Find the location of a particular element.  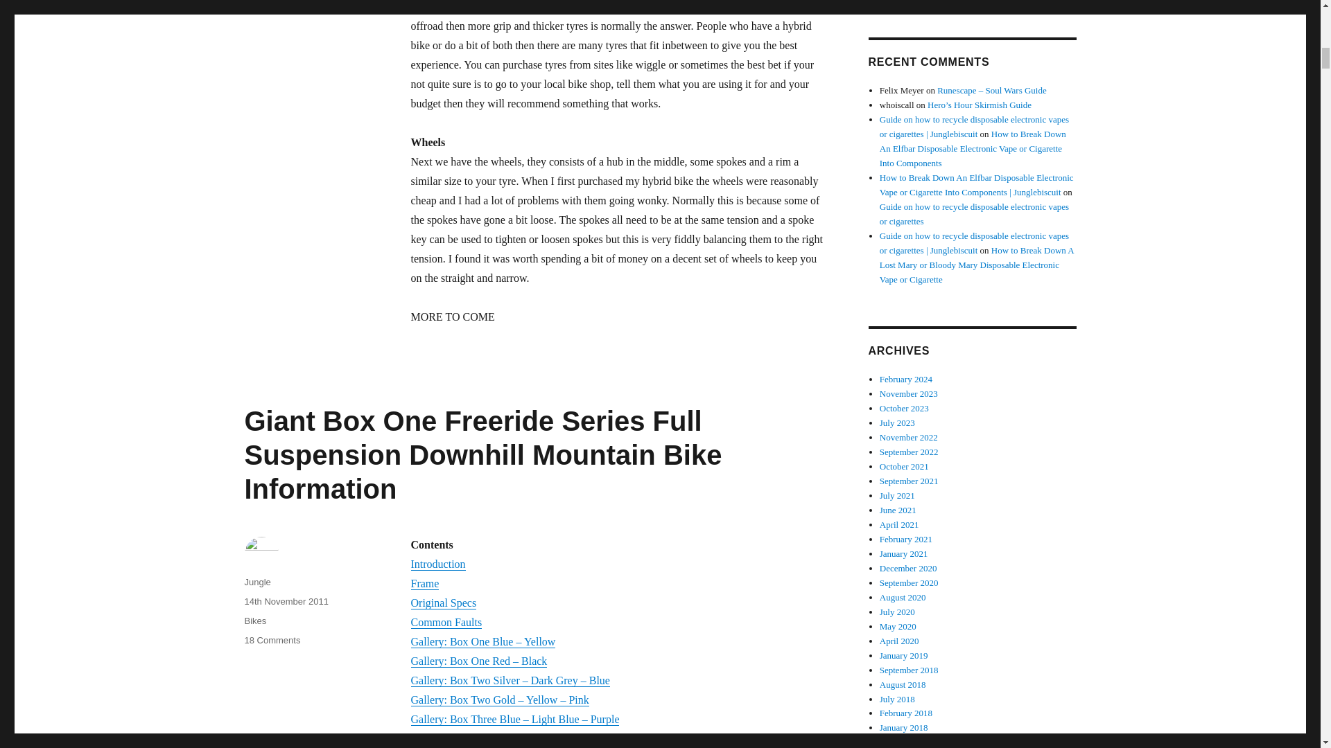

Gallery: Box Shock is located at coordinates (453, 738).